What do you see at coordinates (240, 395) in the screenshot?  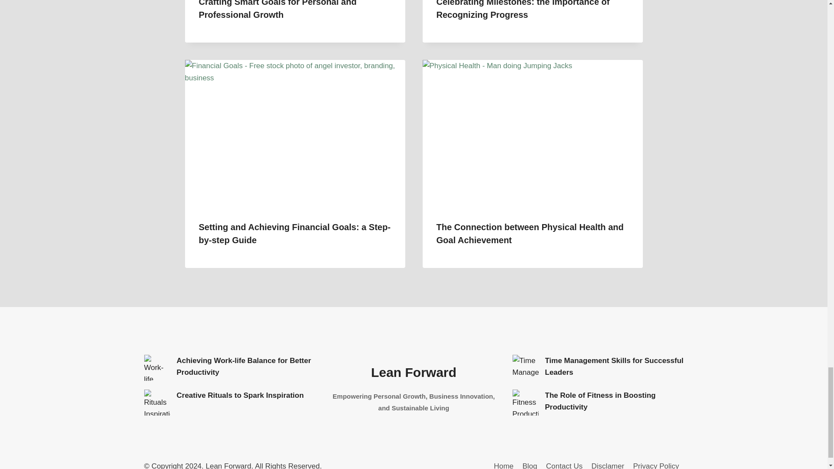 I see `Creative Rituals to Spark Inspiration` at bounding box center [240, 395].